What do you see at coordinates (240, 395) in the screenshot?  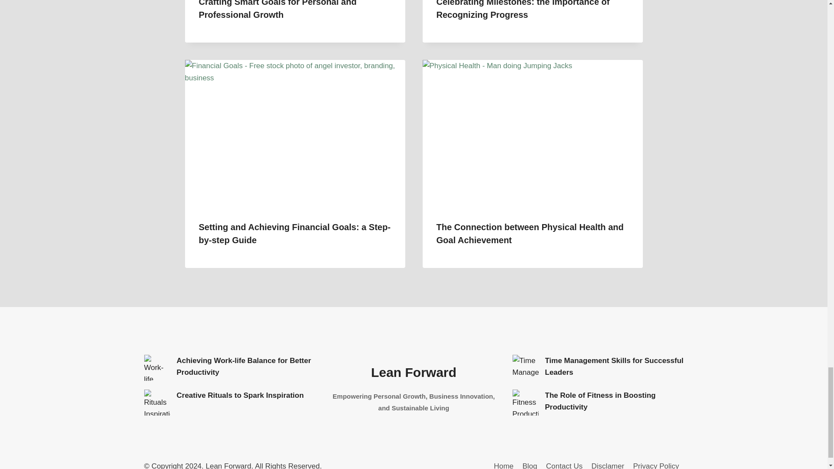 I see `Creative Rituals to Spark Inspiration` at bounding box center [240, 395].